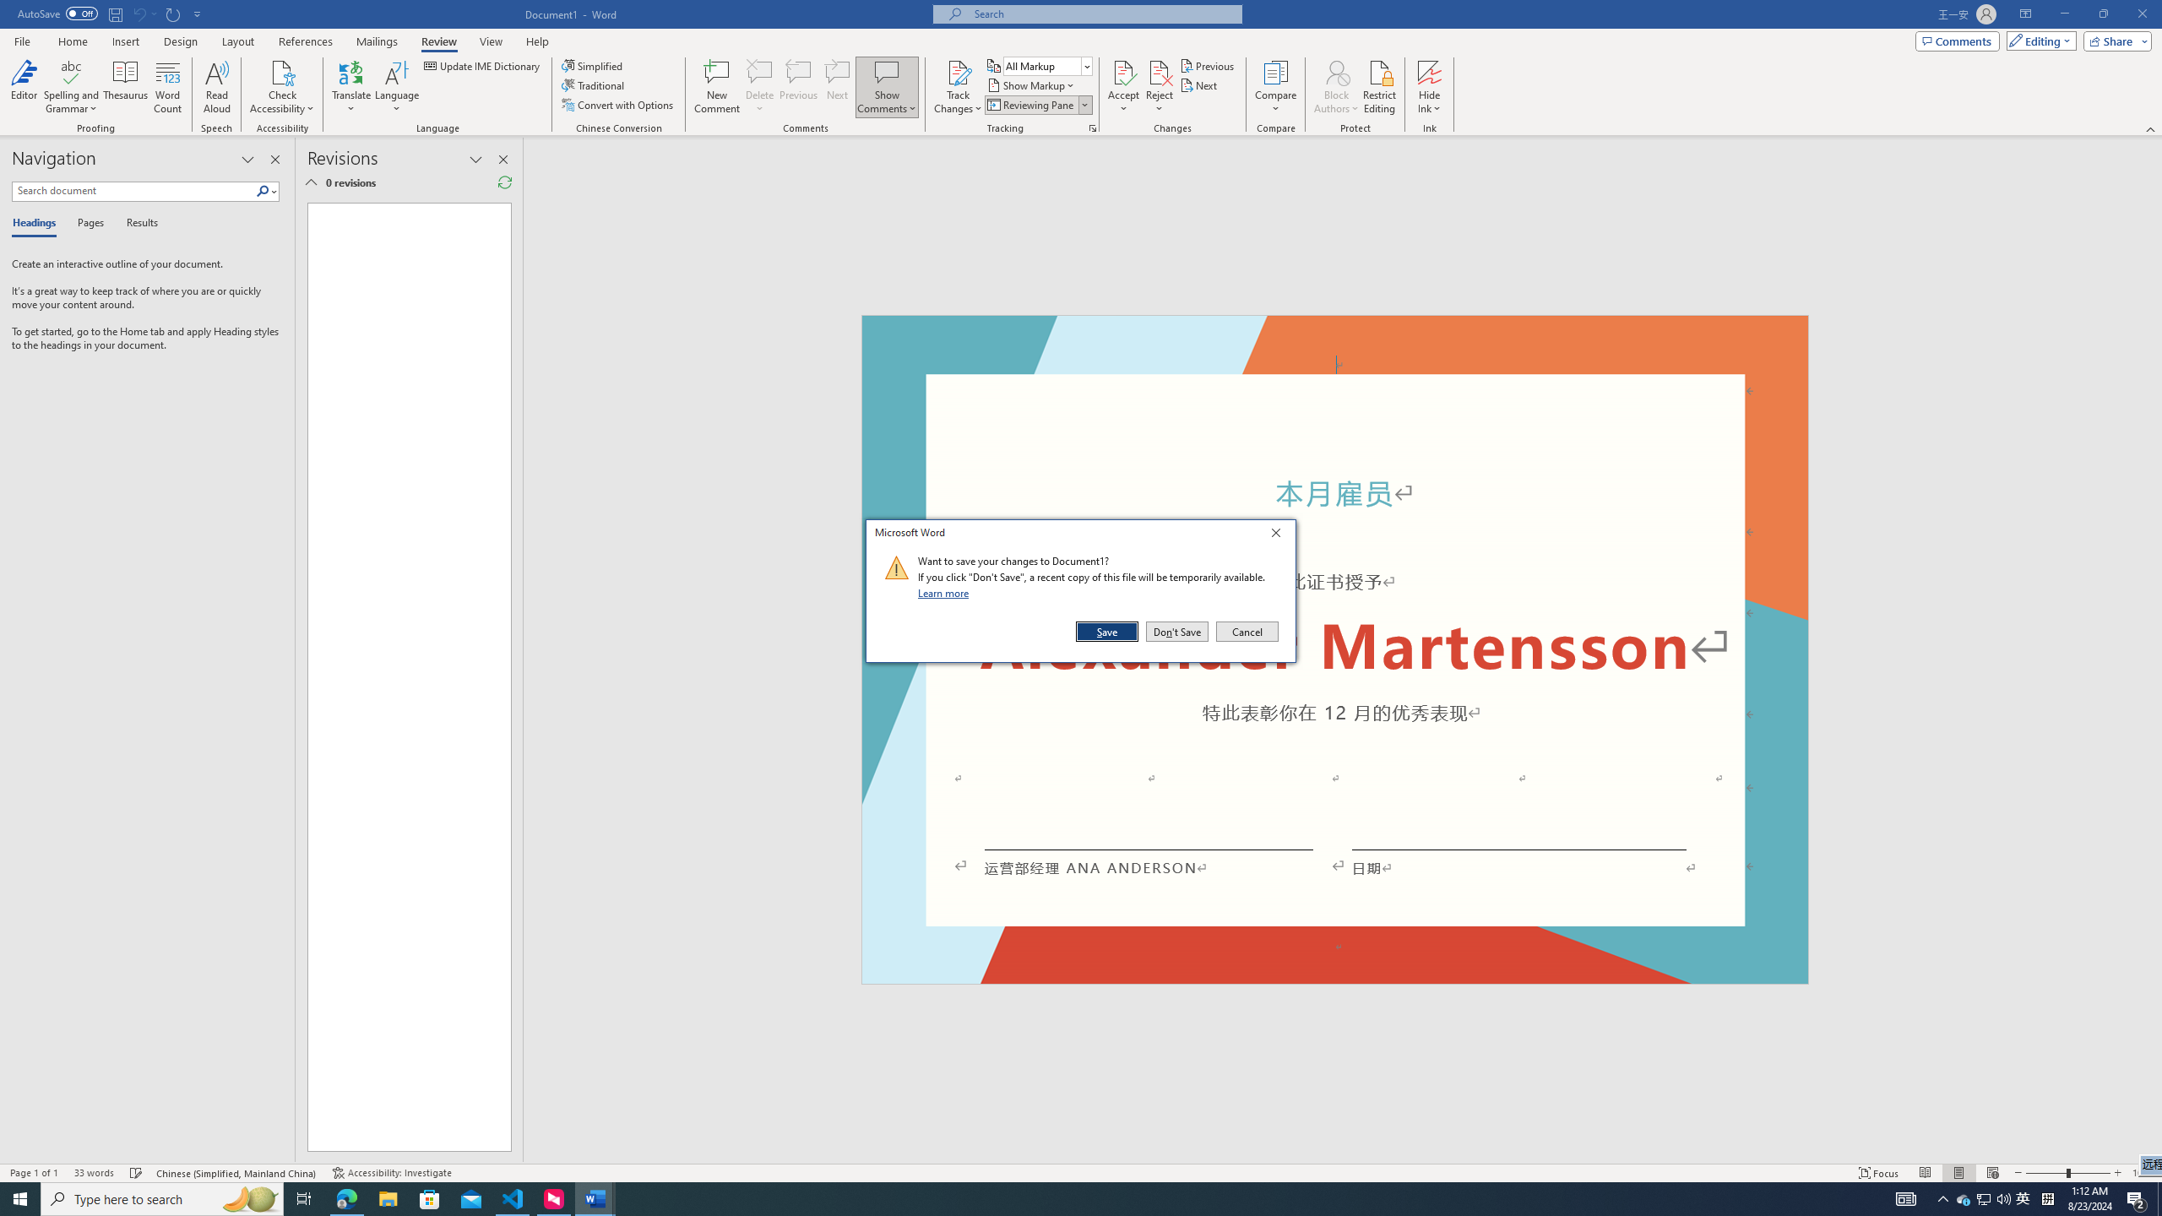  Describe the element at coordinates (1943, 1199) in the screenshot. I see `Notification Chevron` at that location.